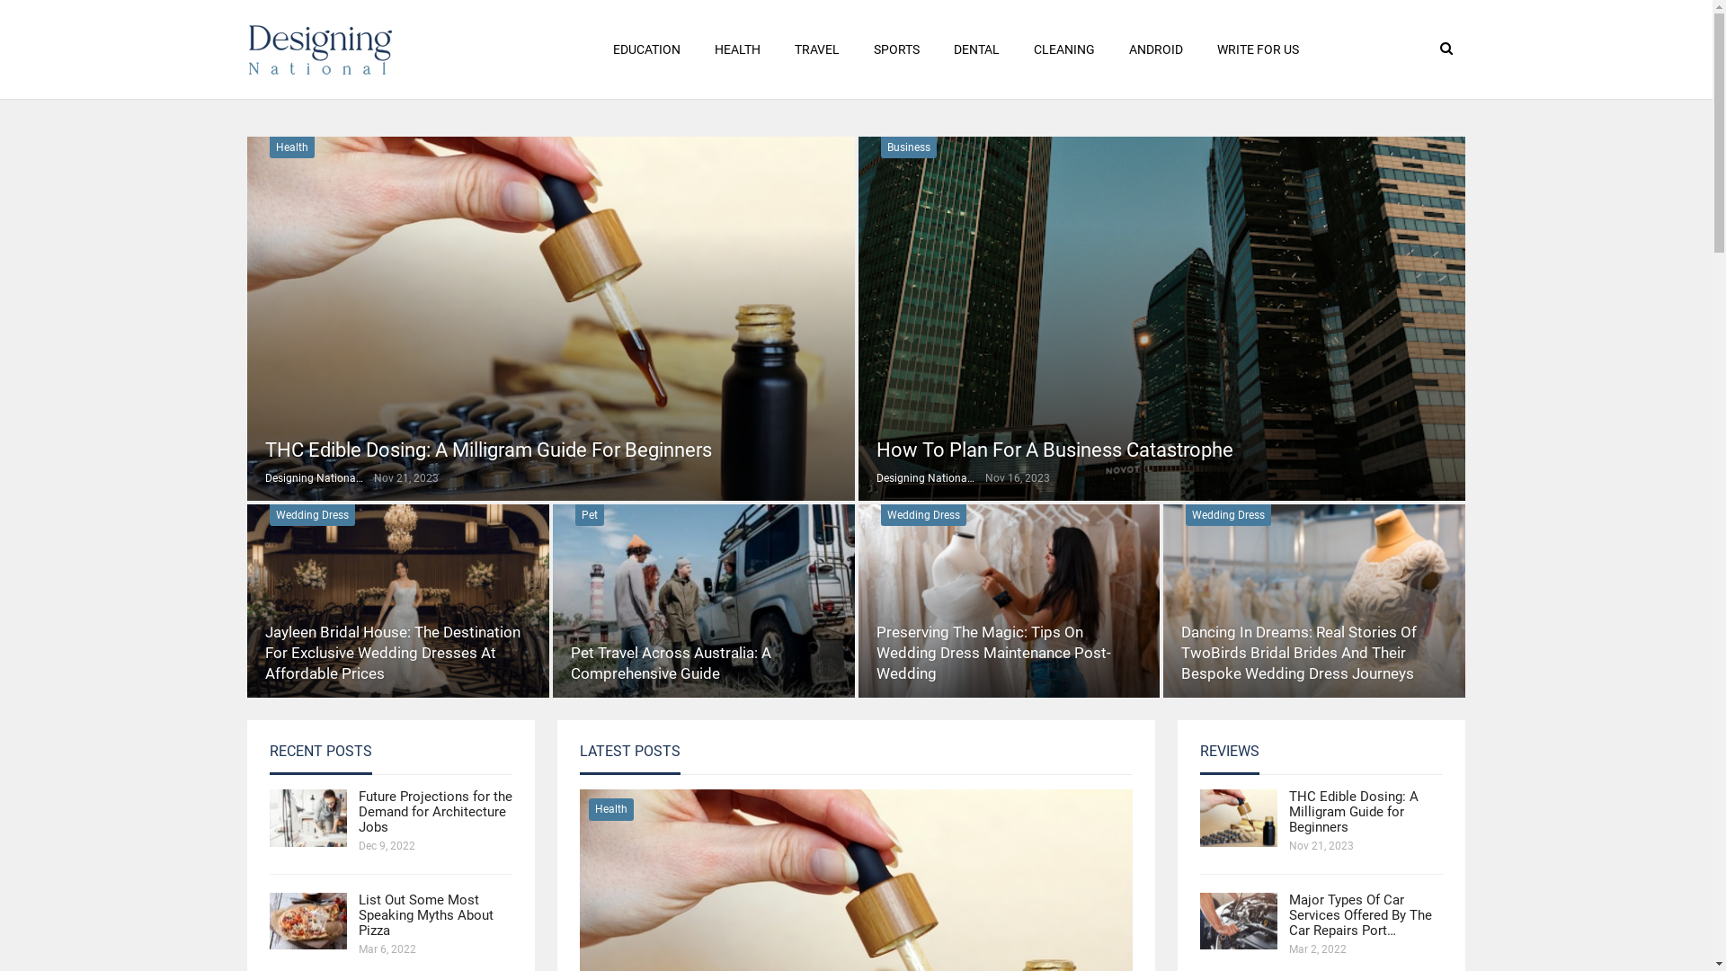 The image size is (1726, 971). What do you see at coordinates (671, 664) in the screenshot?
I see `Pet Travel Across Australia: A Comprehensive Guide` at bounding box center [671, 664].